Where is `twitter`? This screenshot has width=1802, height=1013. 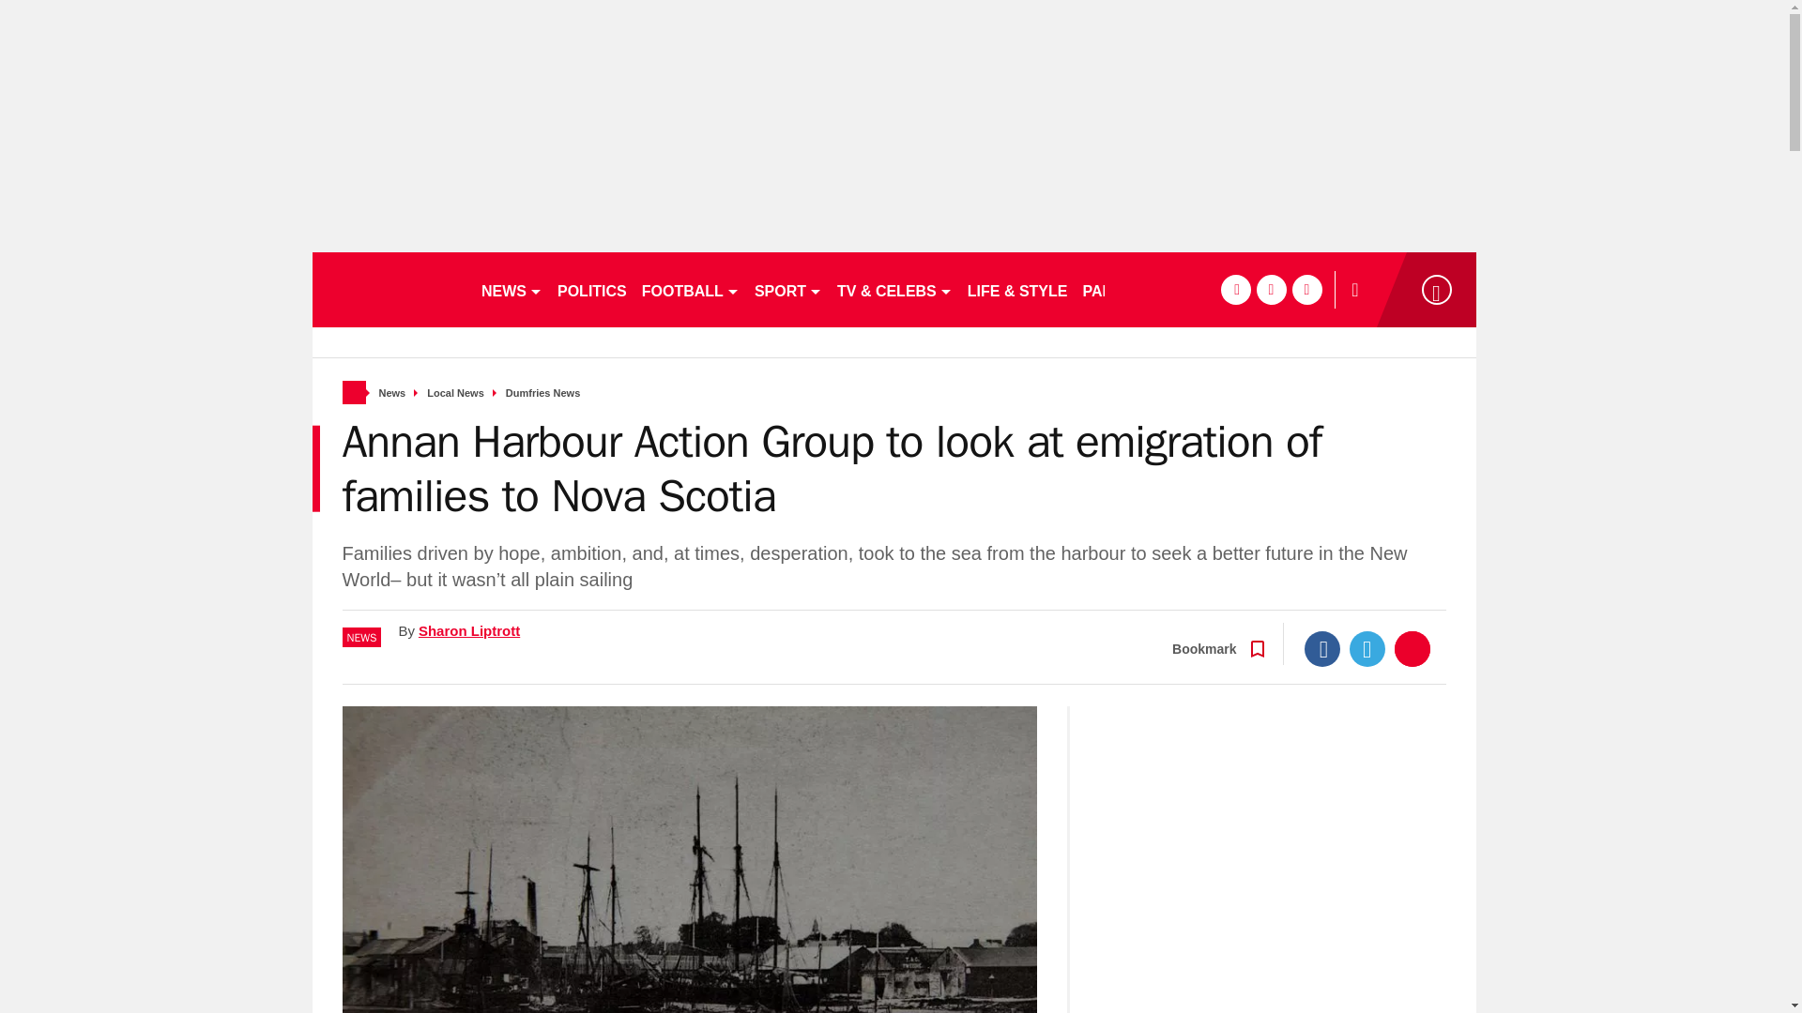
twitter is located at coordinates (1271, 289).